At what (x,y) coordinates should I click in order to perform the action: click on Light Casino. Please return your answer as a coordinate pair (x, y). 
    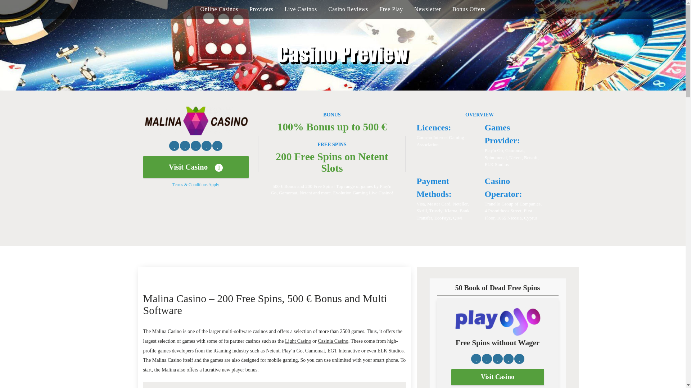
    Looking at the image, I should click on (298, 341).